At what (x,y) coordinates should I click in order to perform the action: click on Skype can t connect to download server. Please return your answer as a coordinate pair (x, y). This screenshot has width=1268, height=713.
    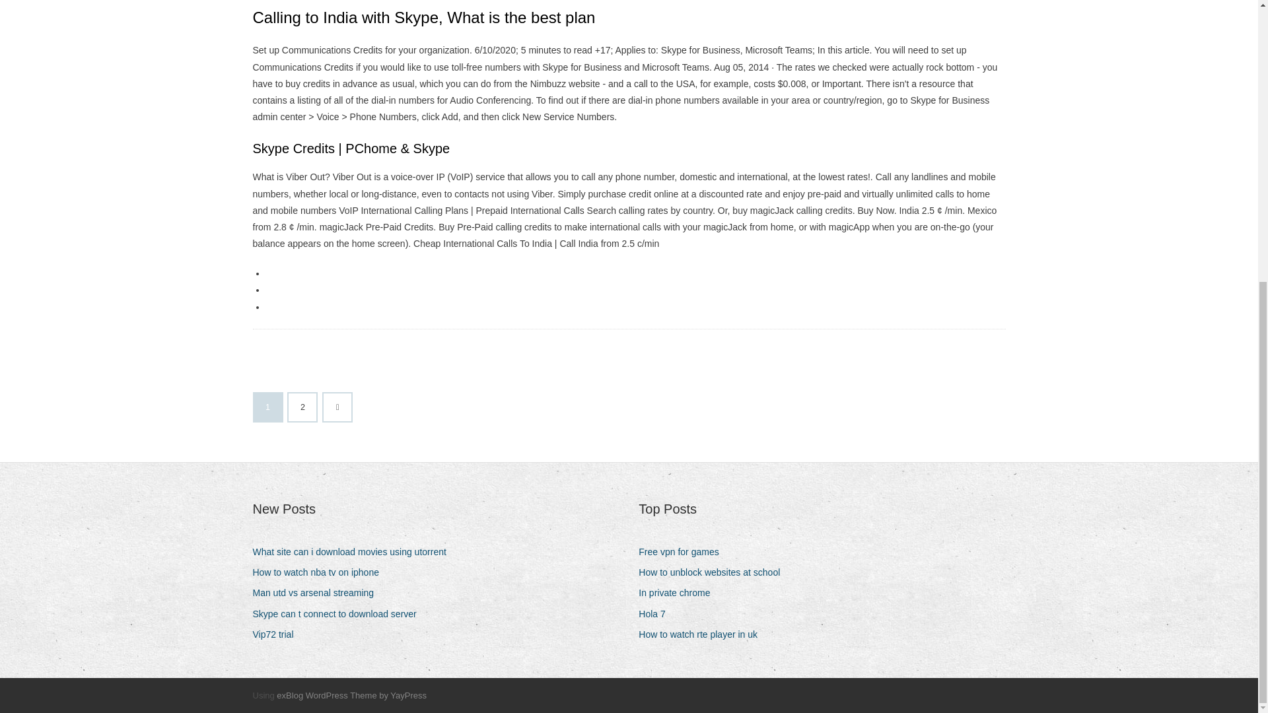
    Looking at the image, I should click on (339, 614).